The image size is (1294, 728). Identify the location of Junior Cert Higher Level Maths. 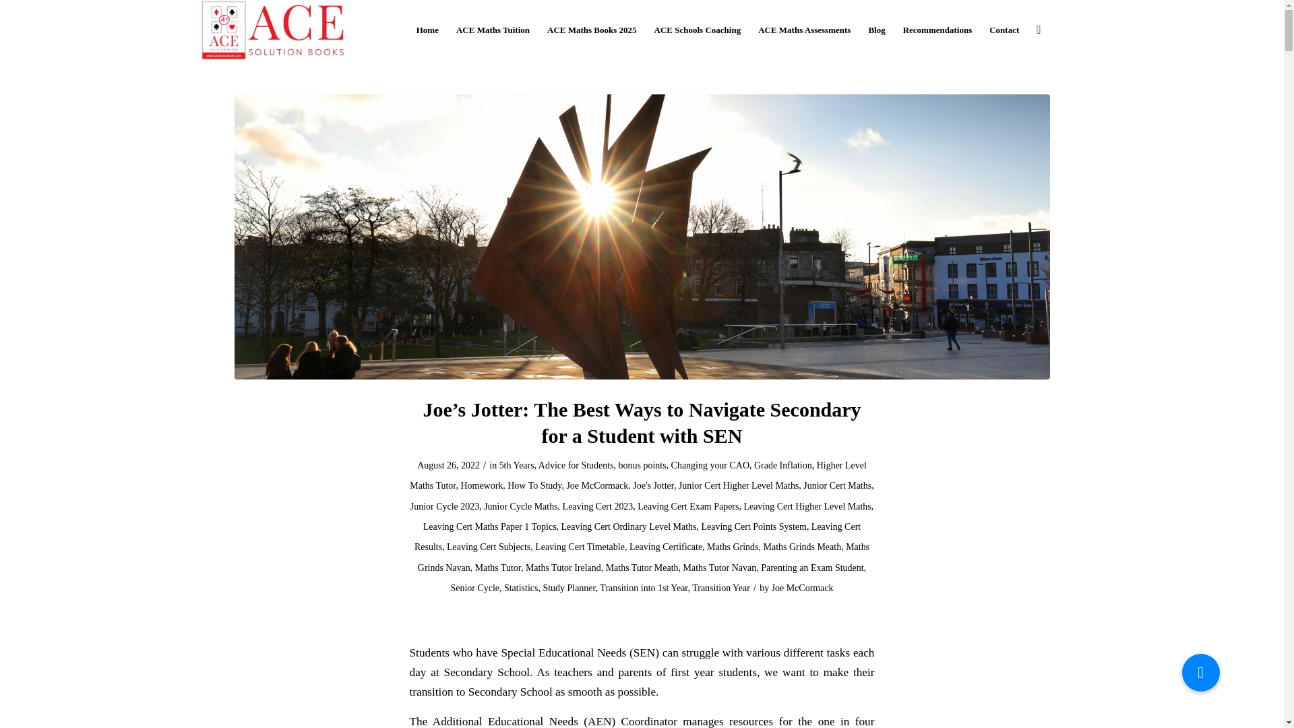
(738, 485).